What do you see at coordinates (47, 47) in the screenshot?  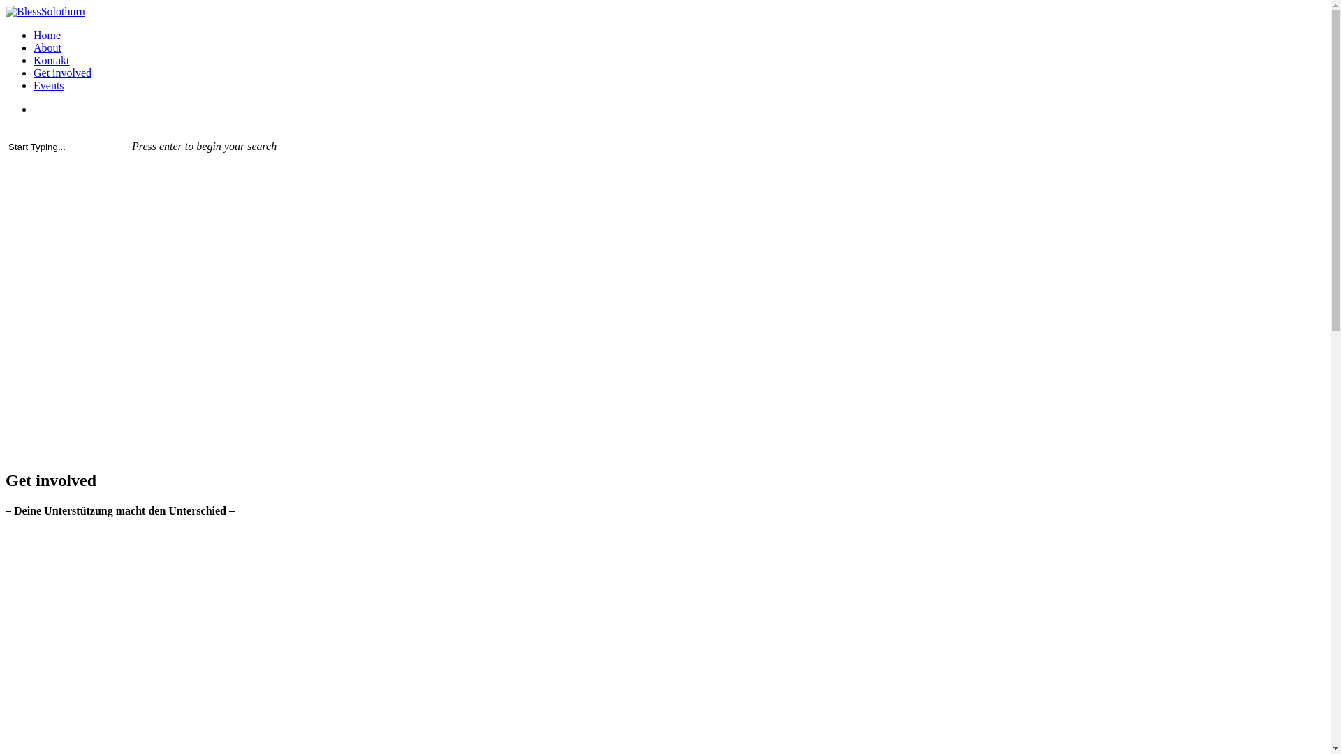 I see `About` at bounding box center [47, 47].